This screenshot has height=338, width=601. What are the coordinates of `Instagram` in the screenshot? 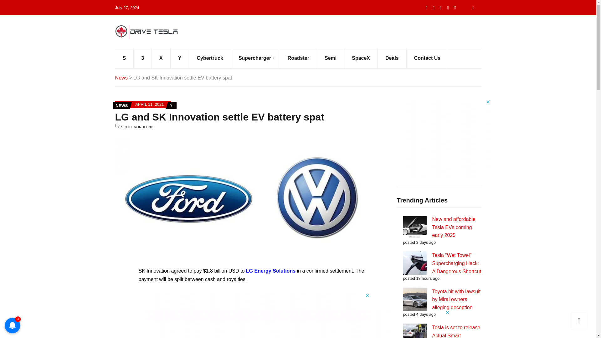 It's located at (455, 8).